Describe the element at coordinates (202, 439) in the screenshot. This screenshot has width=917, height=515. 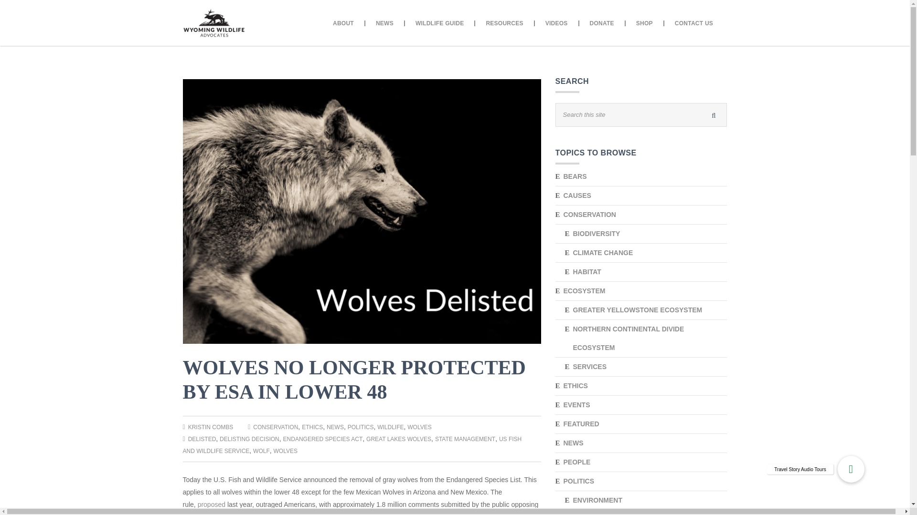
I see `DELISTED` at that location.